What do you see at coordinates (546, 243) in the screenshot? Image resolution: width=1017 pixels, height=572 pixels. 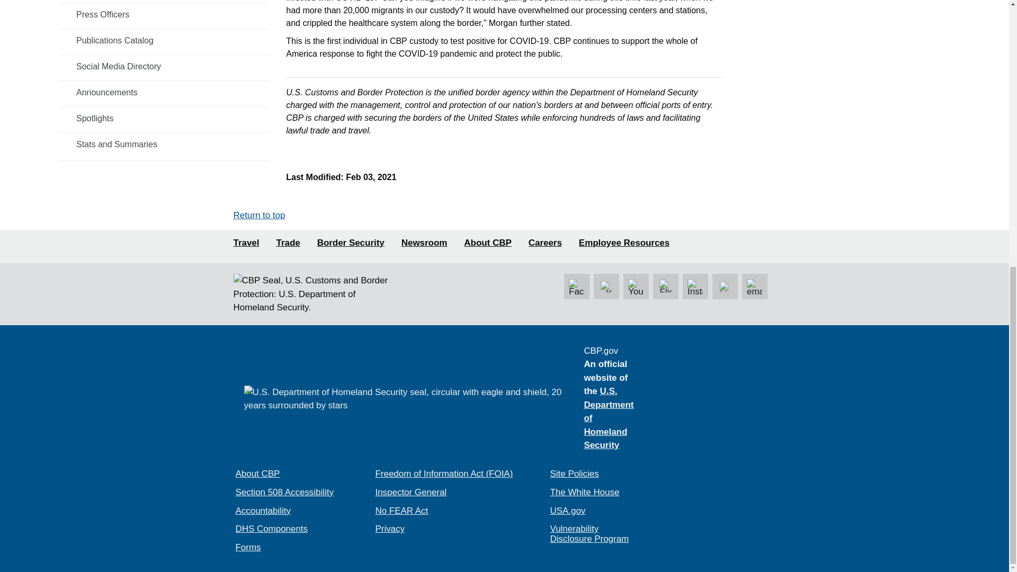 I see `Careers` at bounding box center [546, 243].